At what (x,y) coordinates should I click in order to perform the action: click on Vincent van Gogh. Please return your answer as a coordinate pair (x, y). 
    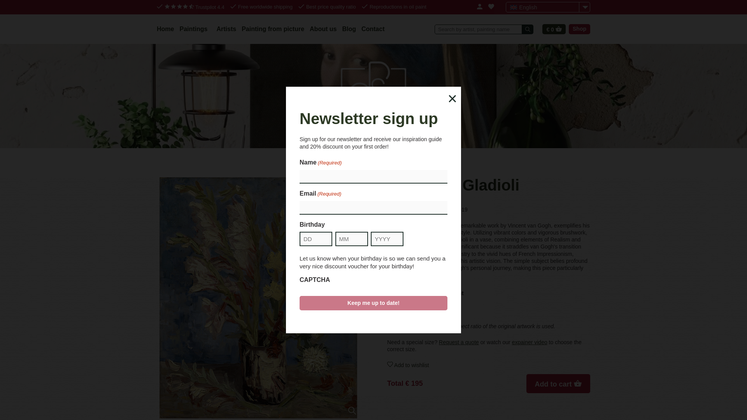
    Looking at the image, I should click on (416, 209).